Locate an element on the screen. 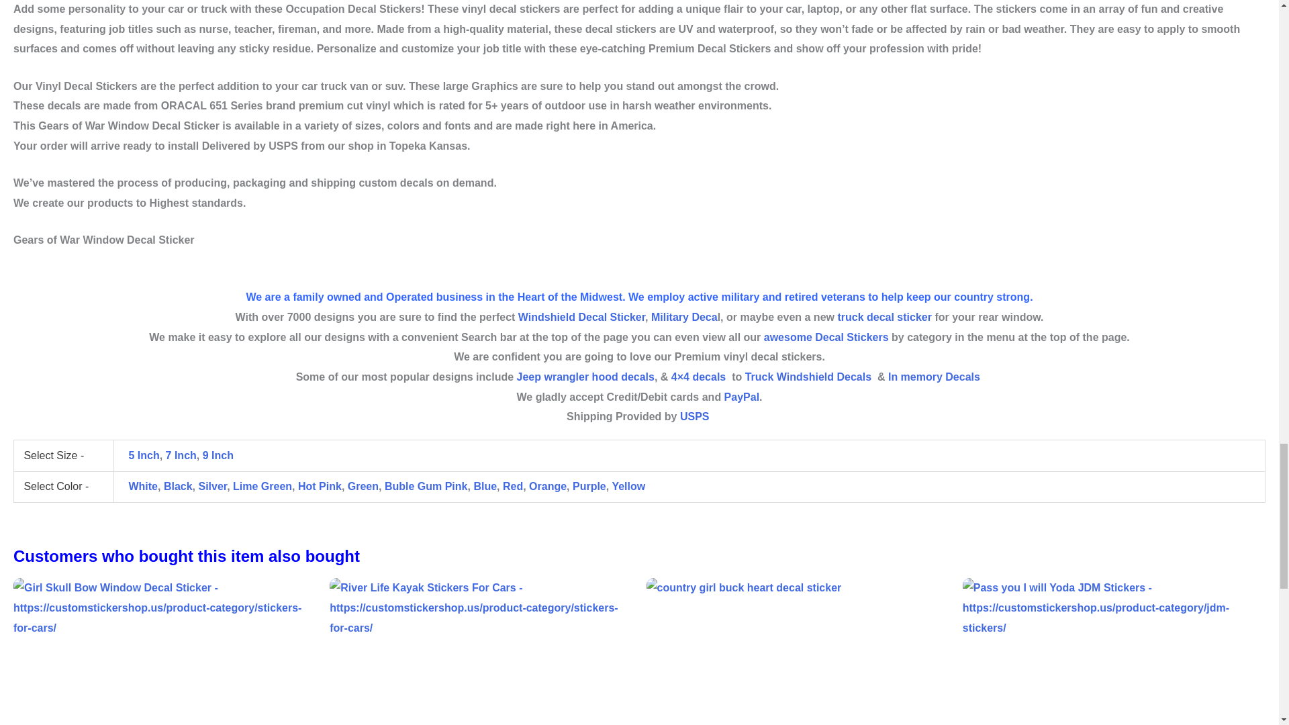 This screenshot has width=1289, height=725. Military Deca is located at coordinates (684, 317).